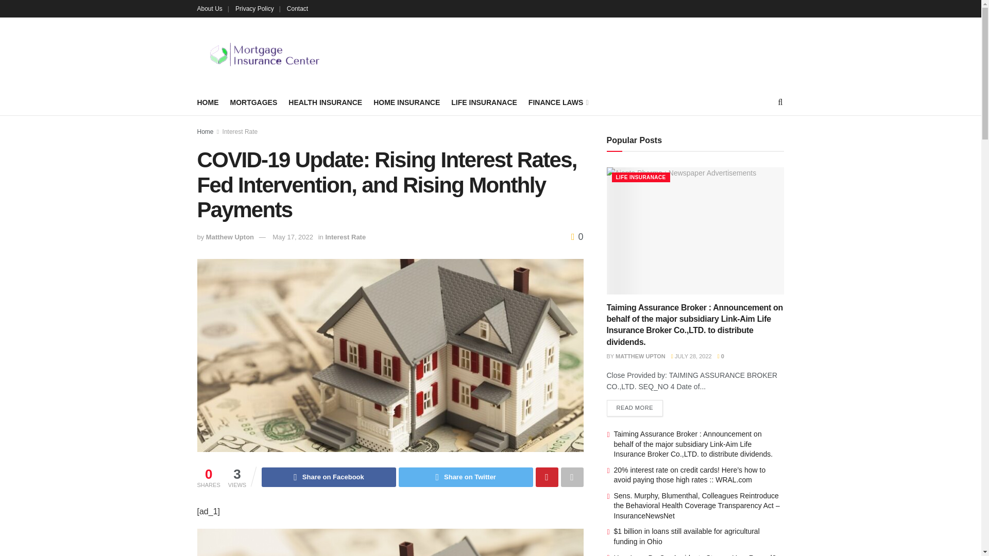  Describe the element at coordinates (258, 8) in the screenshot. I see `Privacy Policy` at that location.